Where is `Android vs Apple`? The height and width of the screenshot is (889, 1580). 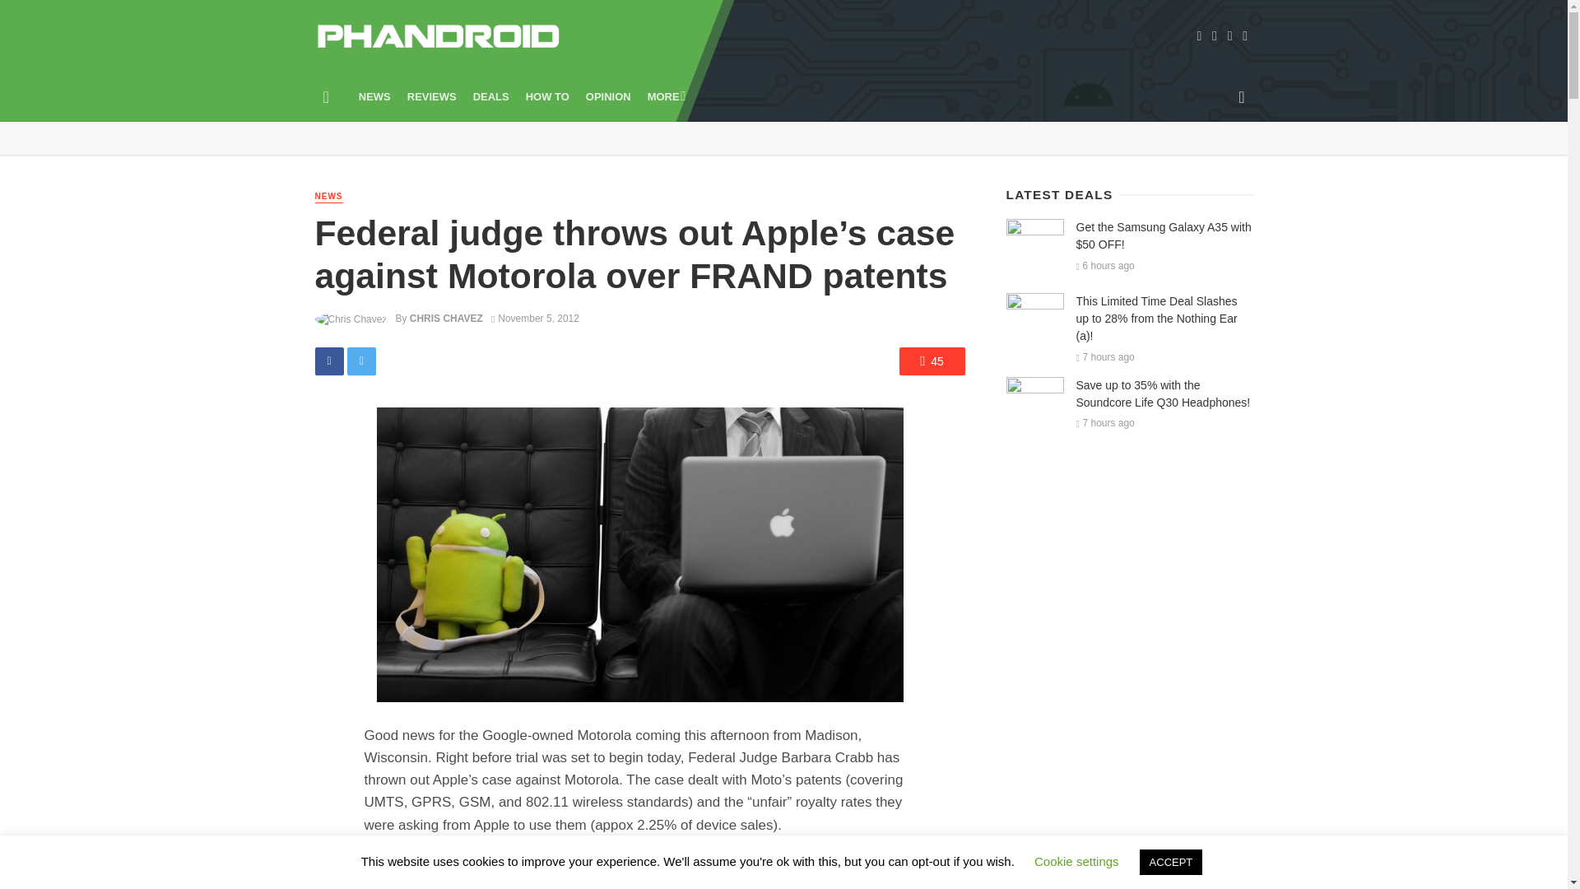 Android vs Apple is located at coordinates (640, 555).